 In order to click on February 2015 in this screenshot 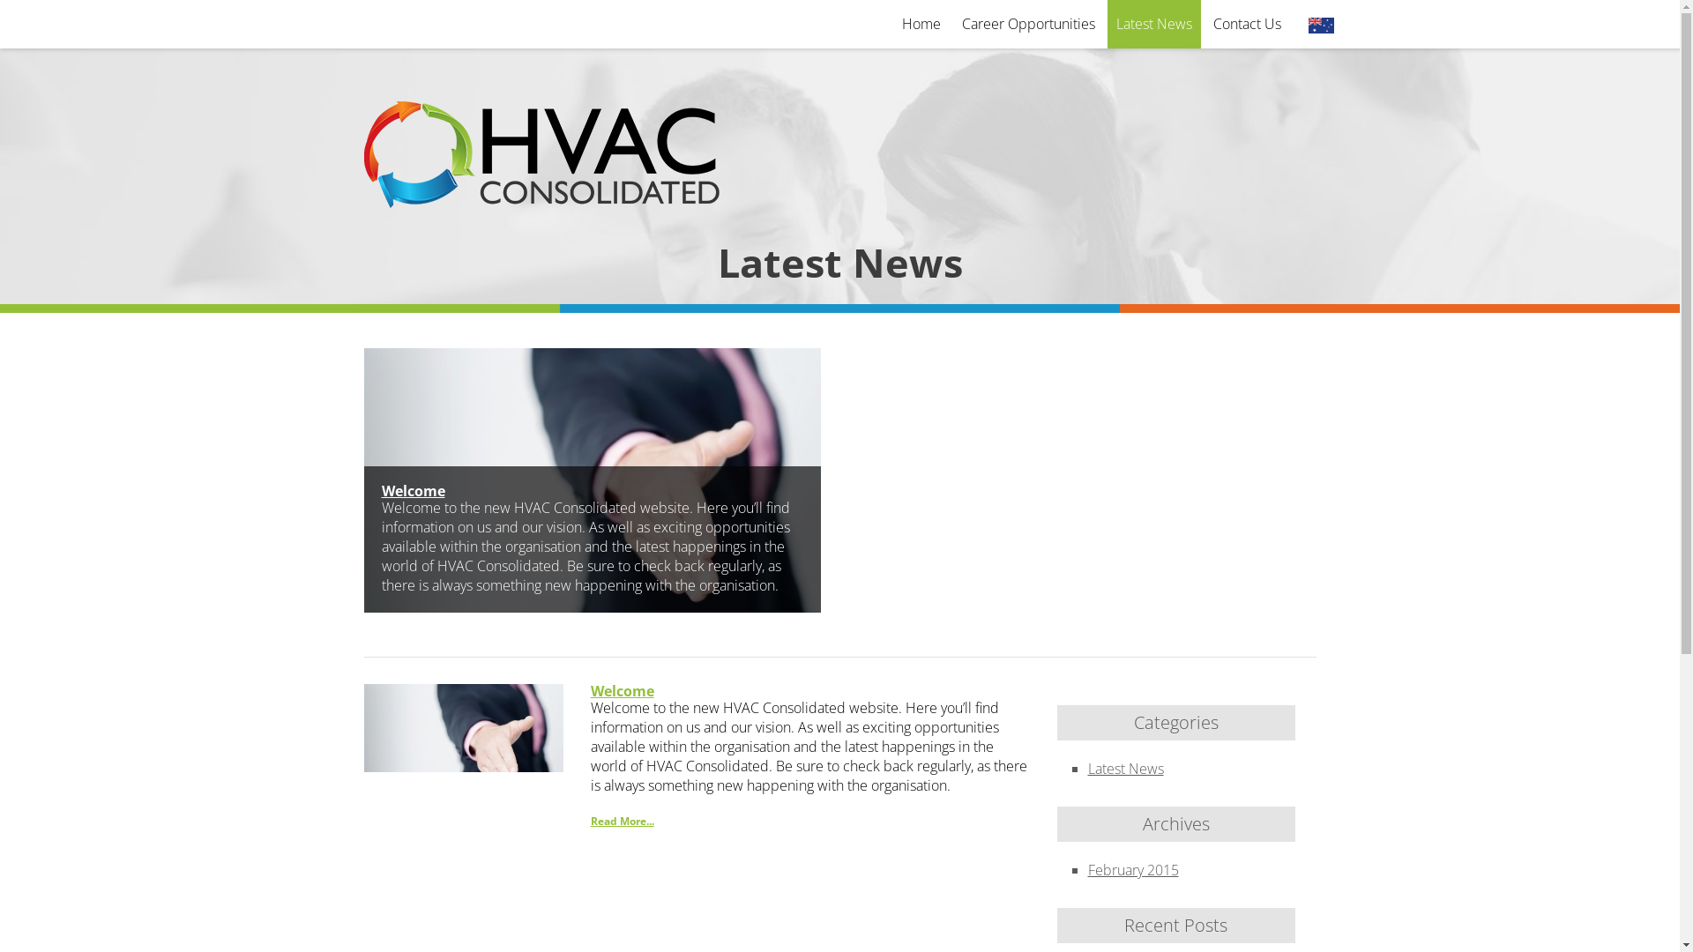, I will do `click(1134, 870)`.